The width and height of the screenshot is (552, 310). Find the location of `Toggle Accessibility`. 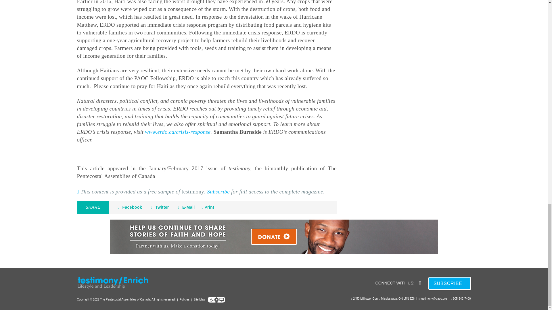

Toggle Accessibility is located at coordinates (216, 300).